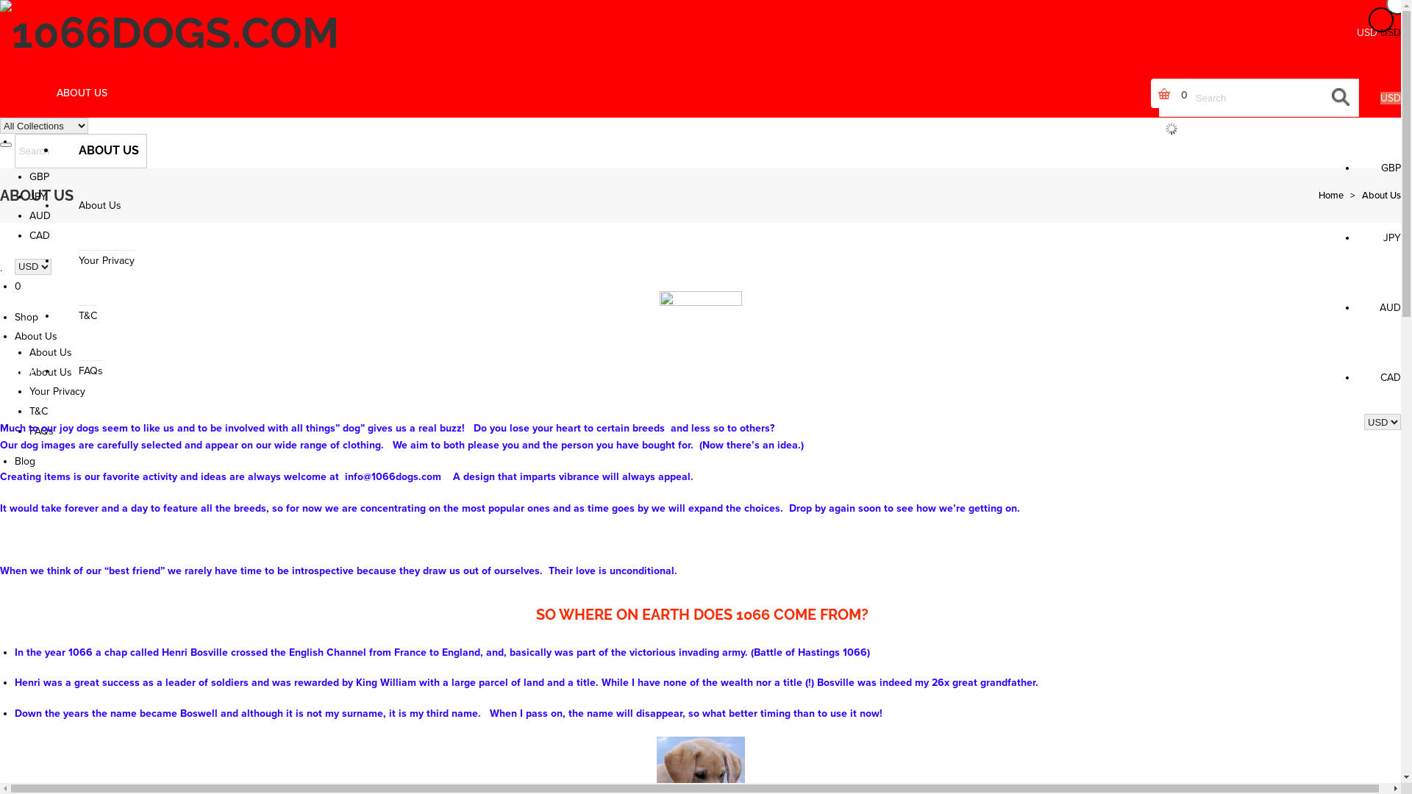 The width and height of the screenshot is (1412, 794). What do you see at coordinates (1391, 378) in the screenshot?
I see `CAD` at bounding box center [1391, 378].